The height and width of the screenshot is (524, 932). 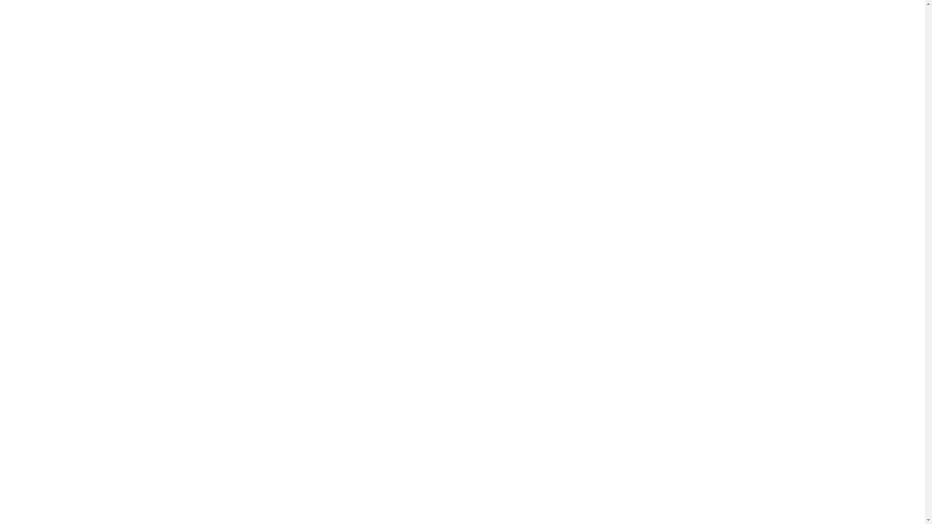 I want to click on Home, so click(x=308, y=21).